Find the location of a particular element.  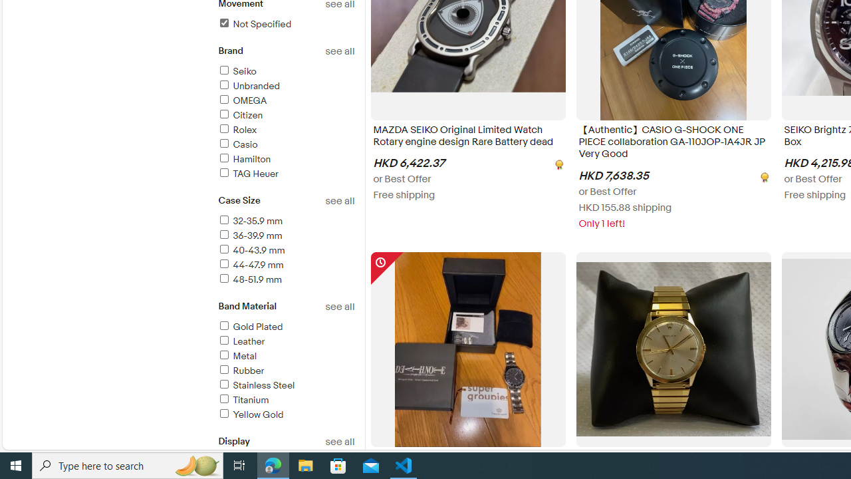

See all brand refinements is located at coordinates (339, 51).